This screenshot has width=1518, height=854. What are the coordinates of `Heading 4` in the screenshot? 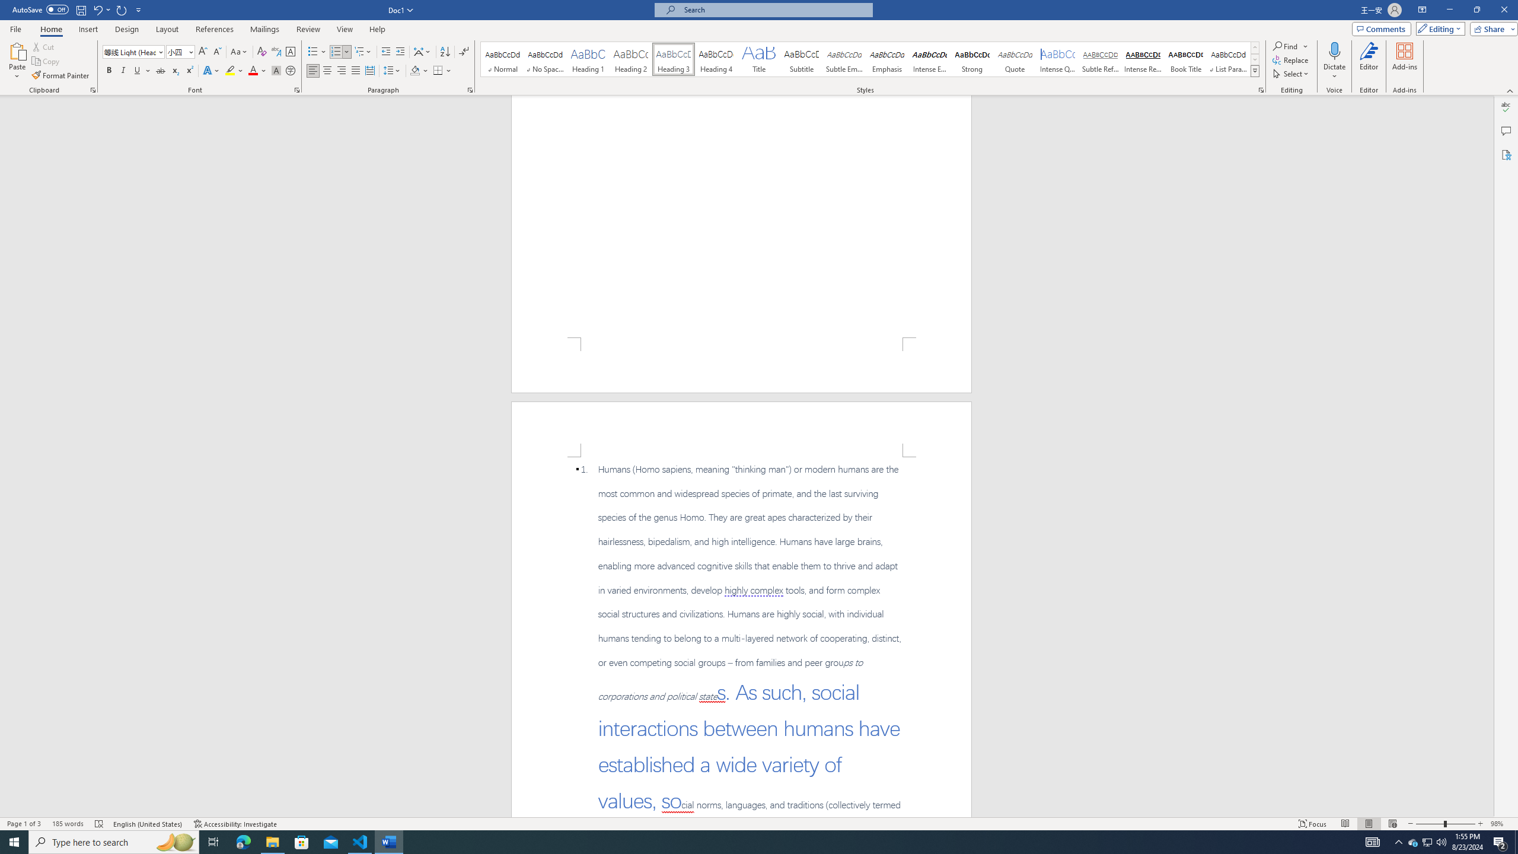 It's located at (716, 59).